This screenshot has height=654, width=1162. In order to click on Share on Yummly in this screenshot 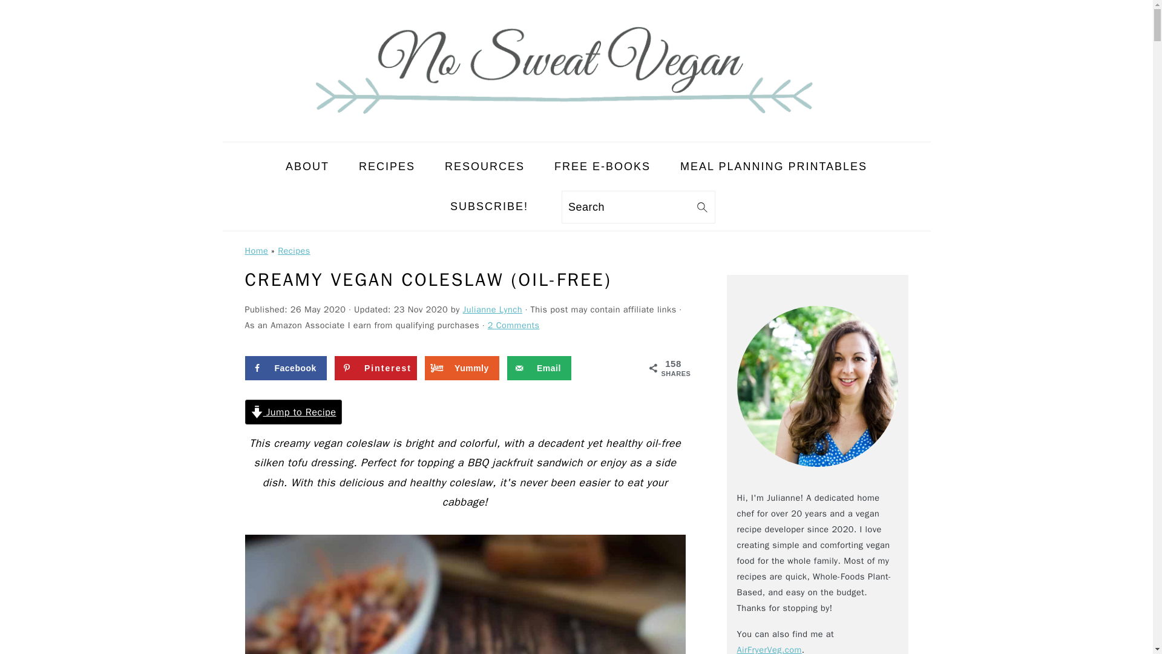, I will do `click(462, 368)`.